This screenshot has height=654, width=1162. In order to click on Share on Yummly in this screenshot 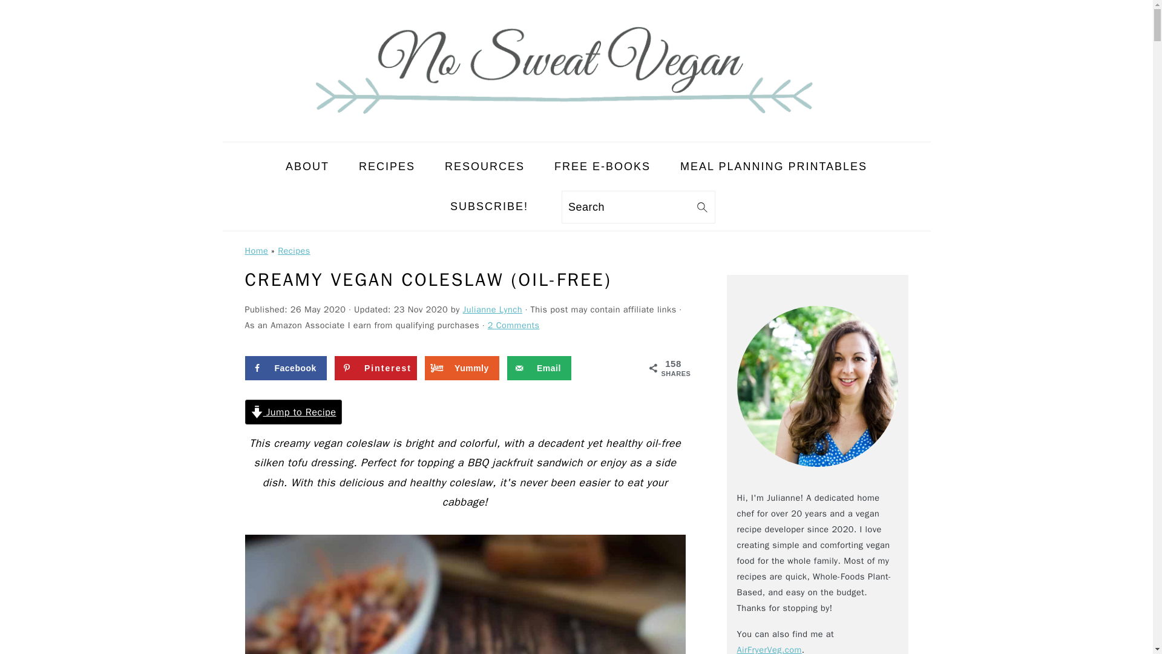, I will do `click(462, 368)`.